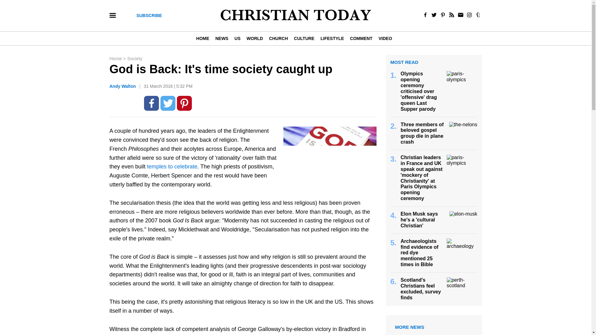 The image size is (596, 335). What do you see at coordinates (116, 58) in the screenshot?
I see `Home` at bounding box center [116, 58].